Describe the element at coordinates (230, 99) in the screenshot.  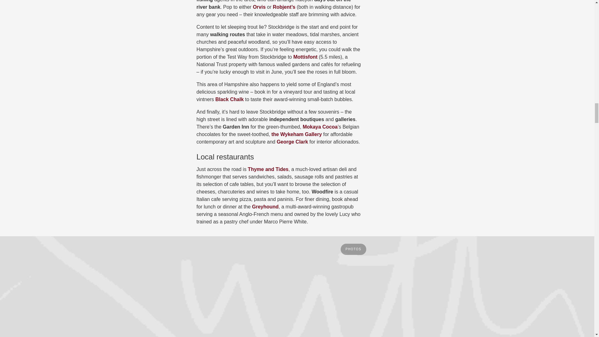
I see `Black Chalk` at that location.